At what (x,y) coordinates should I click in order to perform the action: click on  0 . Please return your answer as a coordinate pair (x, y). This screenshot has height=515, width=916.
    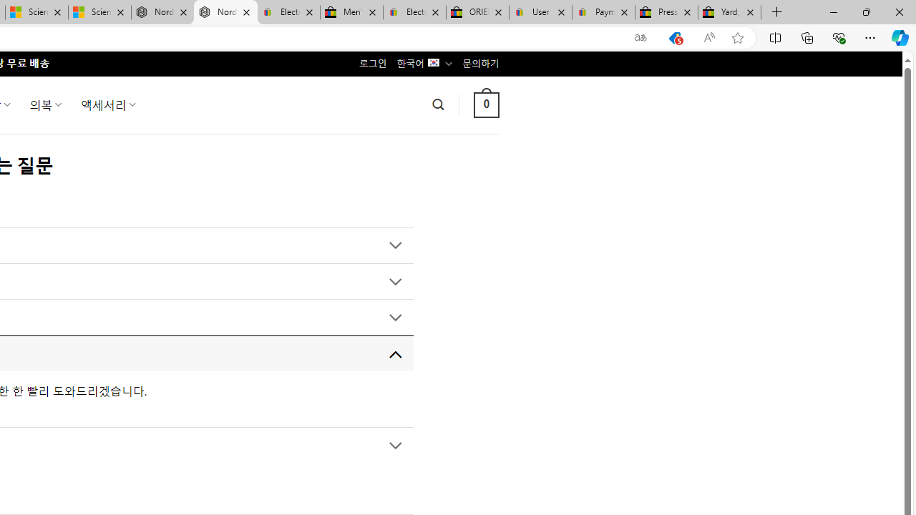
    Looking at the image, I should click on (486, 104).